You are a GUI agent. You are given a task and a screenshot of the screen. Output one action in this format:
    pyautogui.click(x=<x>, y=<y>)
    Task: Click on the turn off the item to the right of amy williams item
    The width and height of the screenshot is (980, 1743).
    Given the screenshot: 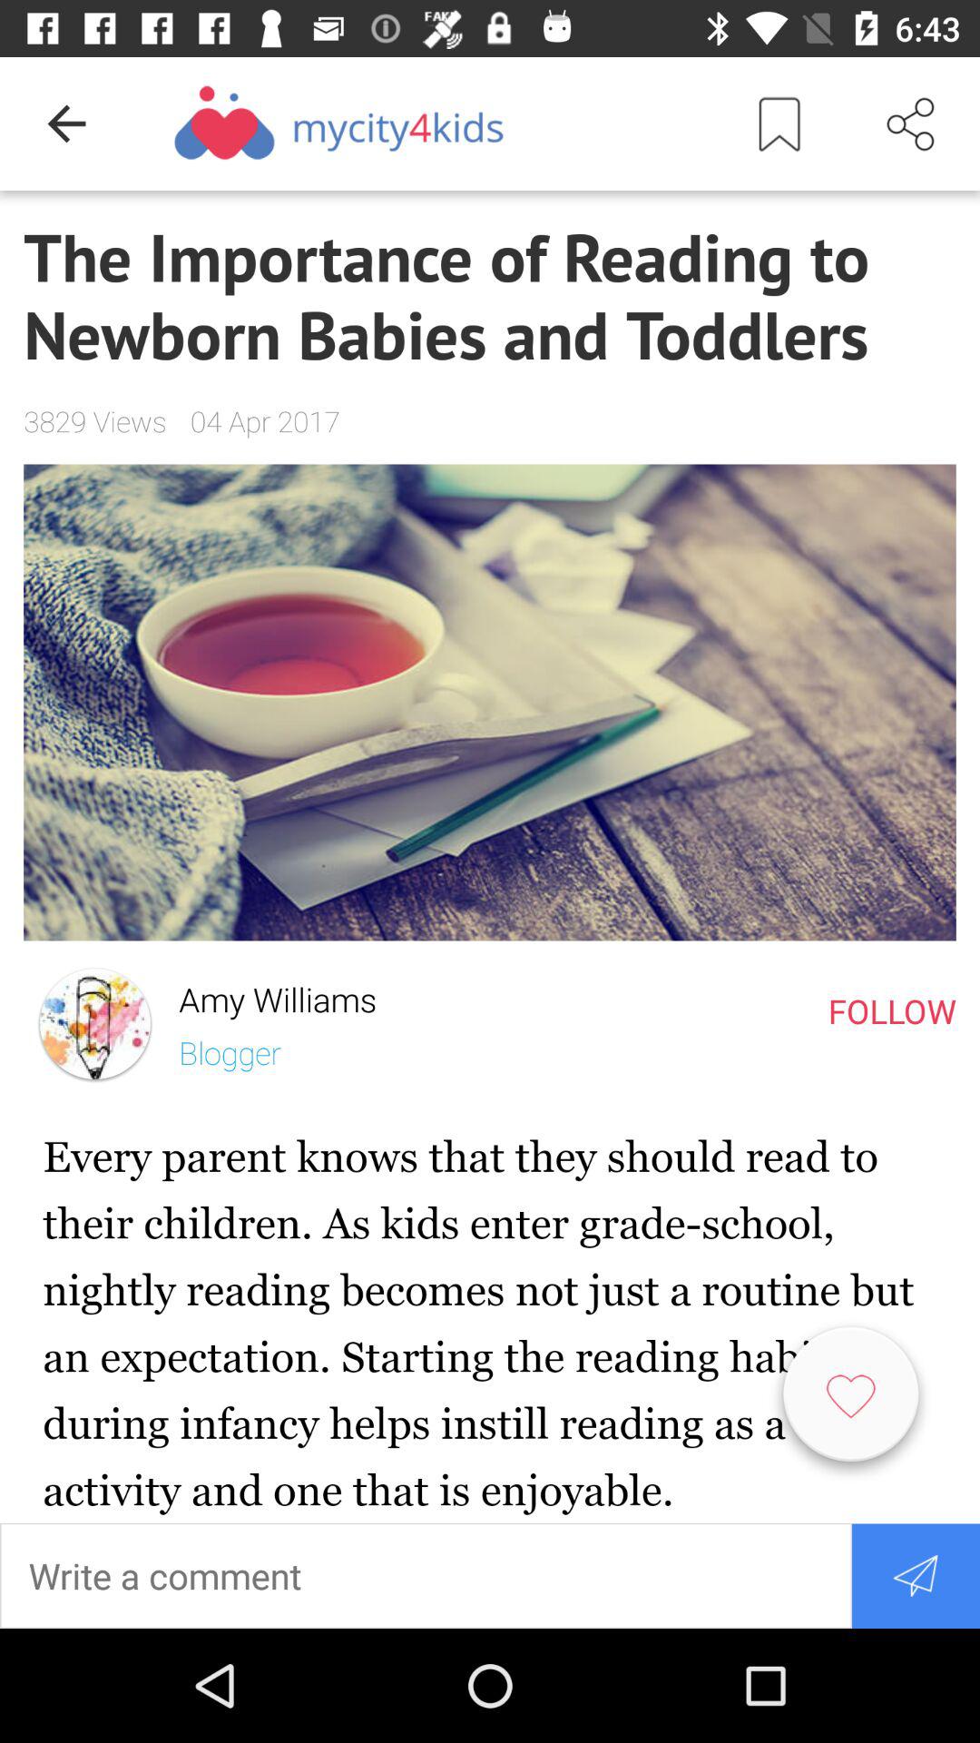 What is the action you would take?
    pyautogui.click(x=892, y=1010)
    